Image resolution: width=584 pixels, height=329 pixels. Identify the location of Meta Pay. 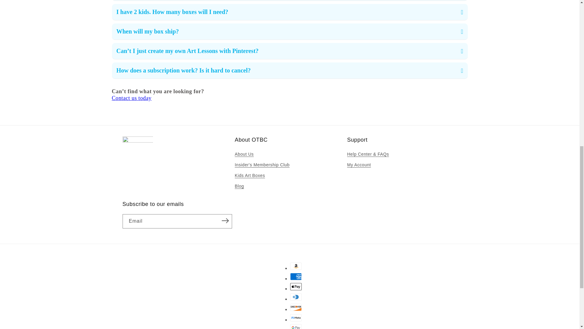
(296, 318).